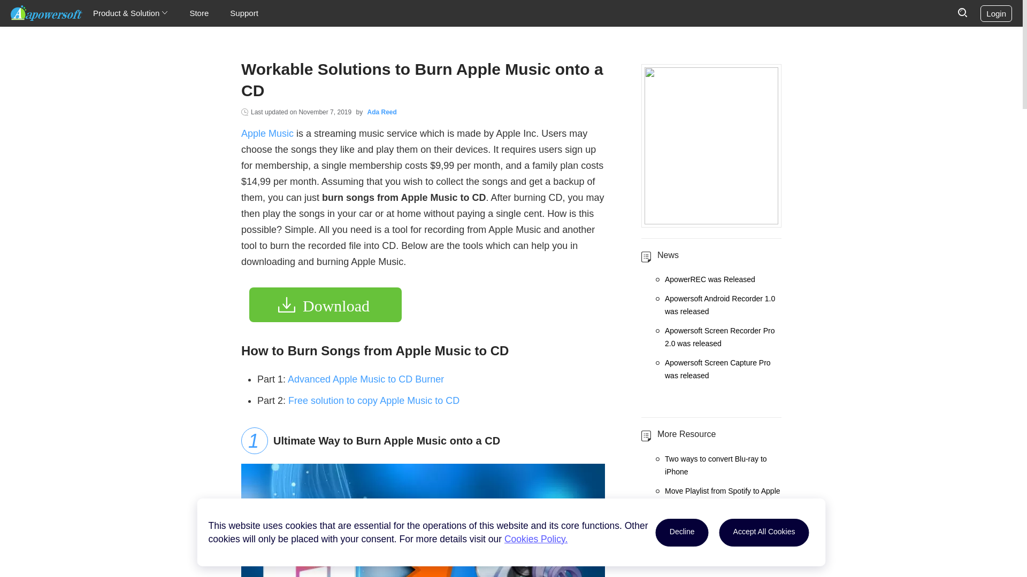 The width and height of the screenshot is (1027, 577). I want to click on Store, so click(198, 13).